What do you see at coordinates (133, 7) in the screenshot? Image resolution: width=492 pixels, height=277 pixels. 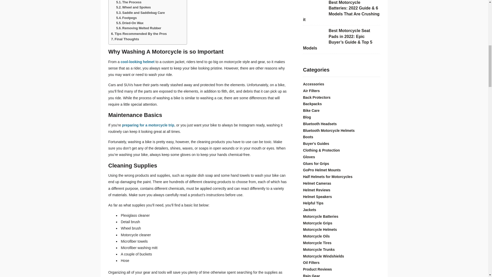 I see `Wheel and Spokes` at bounding box center [133, 7].